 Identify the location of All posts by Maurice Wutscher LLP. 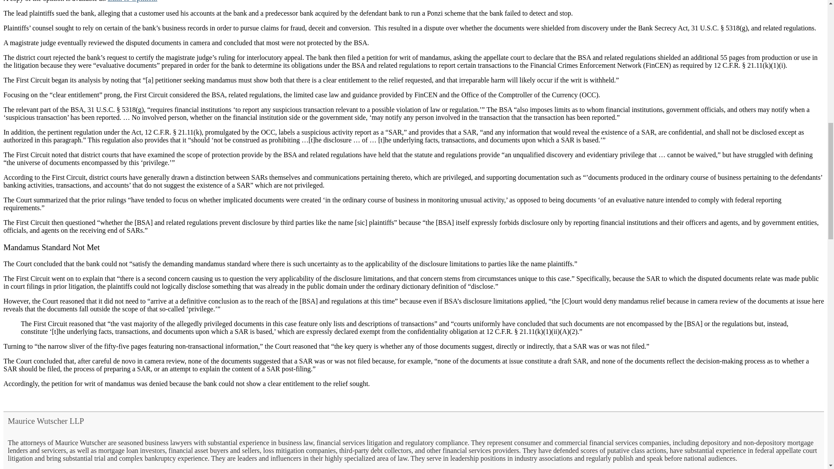
(46, 421).